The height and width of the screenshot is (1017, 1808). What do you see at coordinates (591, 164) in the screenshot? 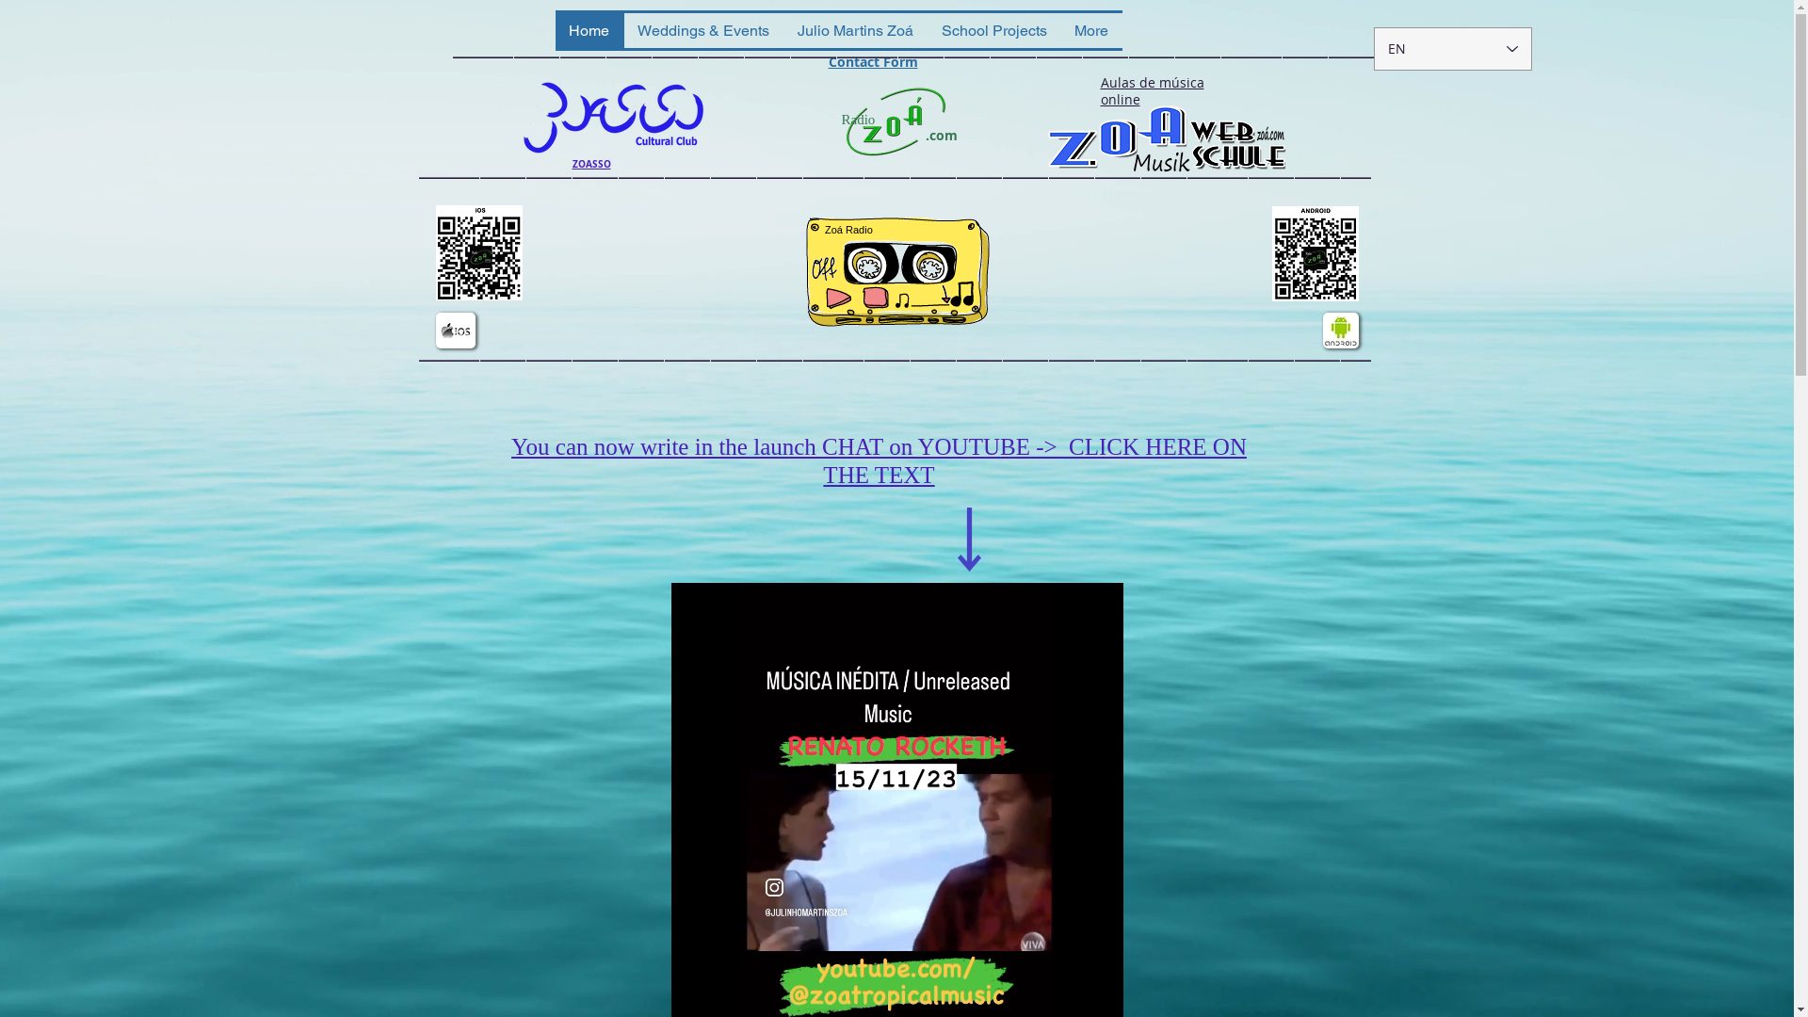
I see `ZOASSO` at bounding box center [591, 164].